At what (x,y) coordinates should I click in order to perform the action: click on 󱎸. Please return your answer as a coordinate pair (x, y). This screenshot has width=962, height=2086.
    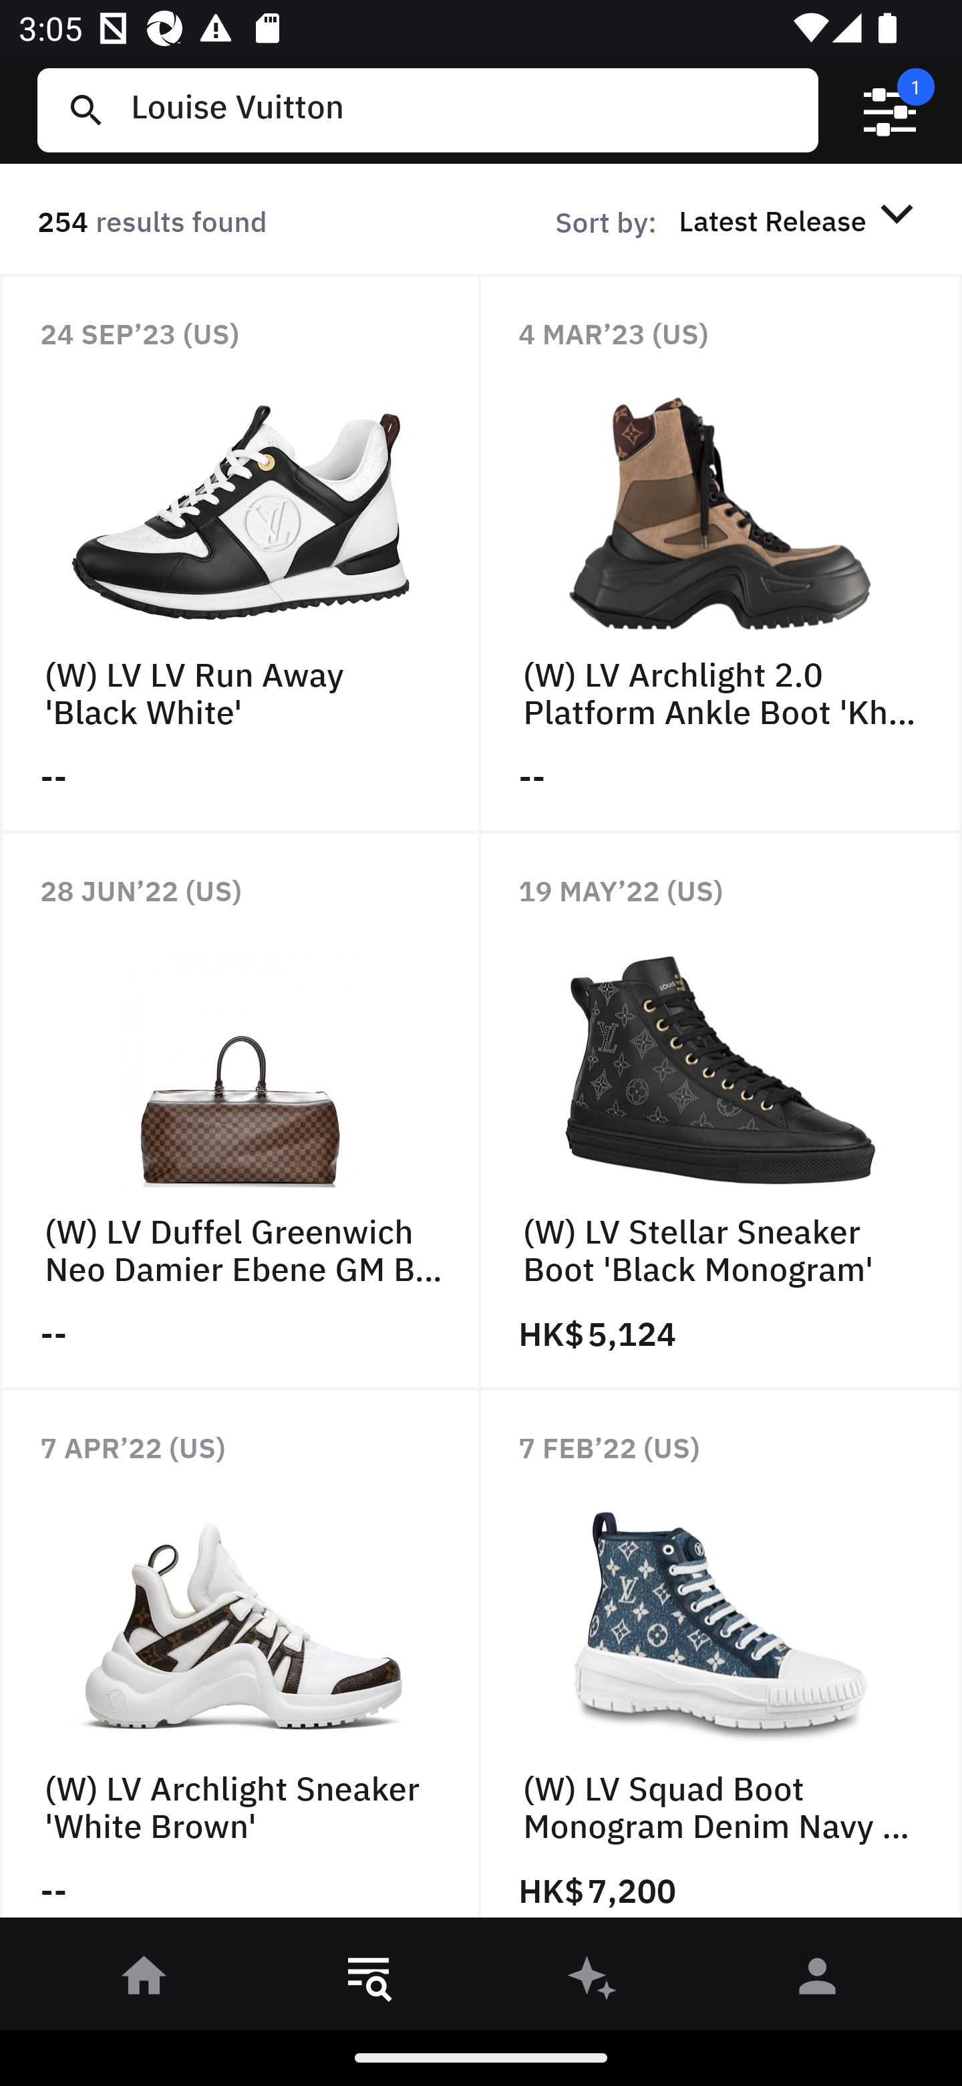
    Looking at the image, I should click on (369, 1980).